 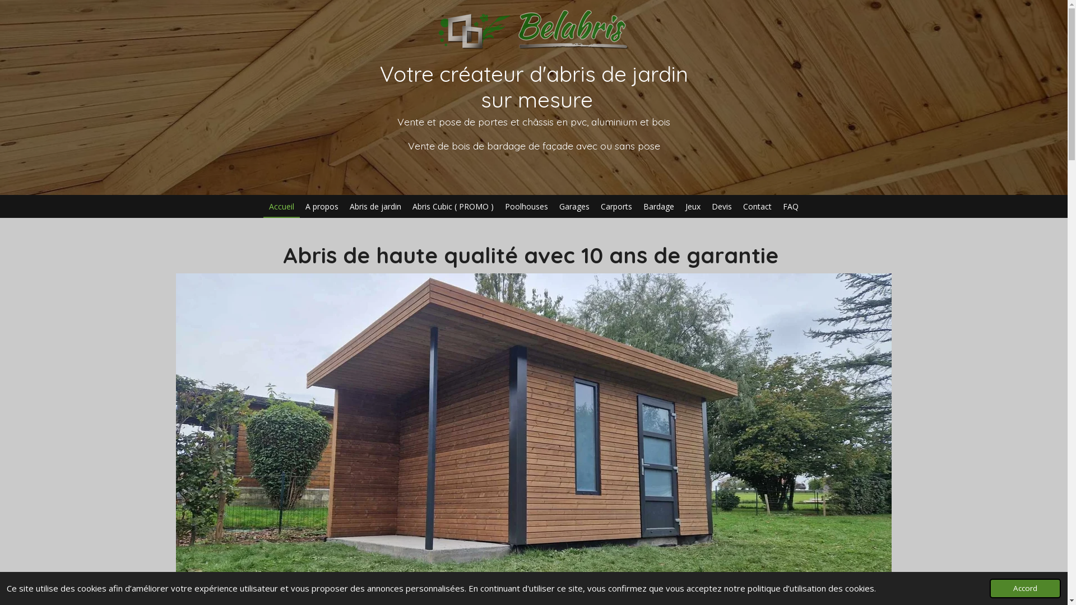 What do you see at coordinates (616, 206) in the screenshot?
I see `Carports` at bounding box center [616, 206].